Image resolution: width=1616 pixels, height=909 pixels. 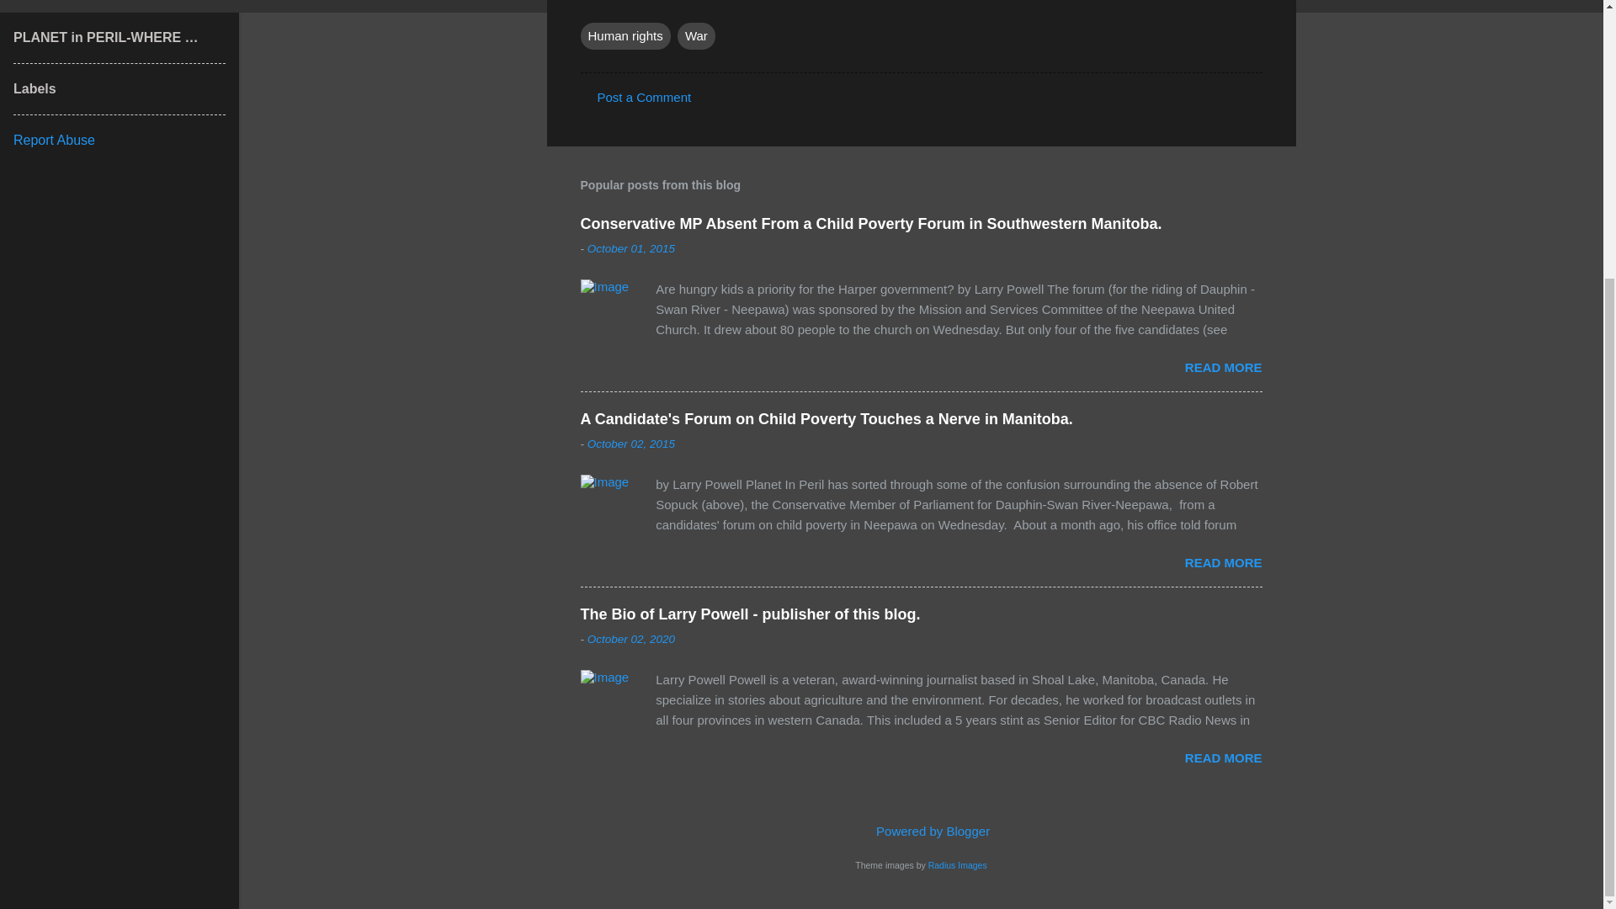 What do you see at coordinates (631, 249) in the screenshot?
I see `permanent link` at bounding box center [631, 249].